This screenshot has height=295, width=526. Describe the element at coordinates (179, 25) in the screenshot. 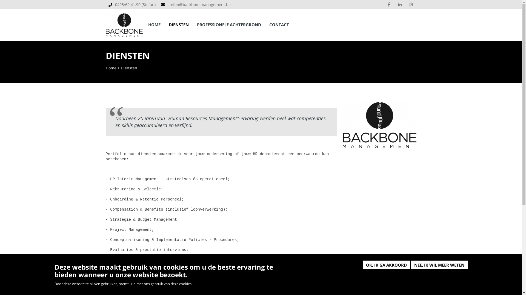

I see `DIENSTEN` at that location.